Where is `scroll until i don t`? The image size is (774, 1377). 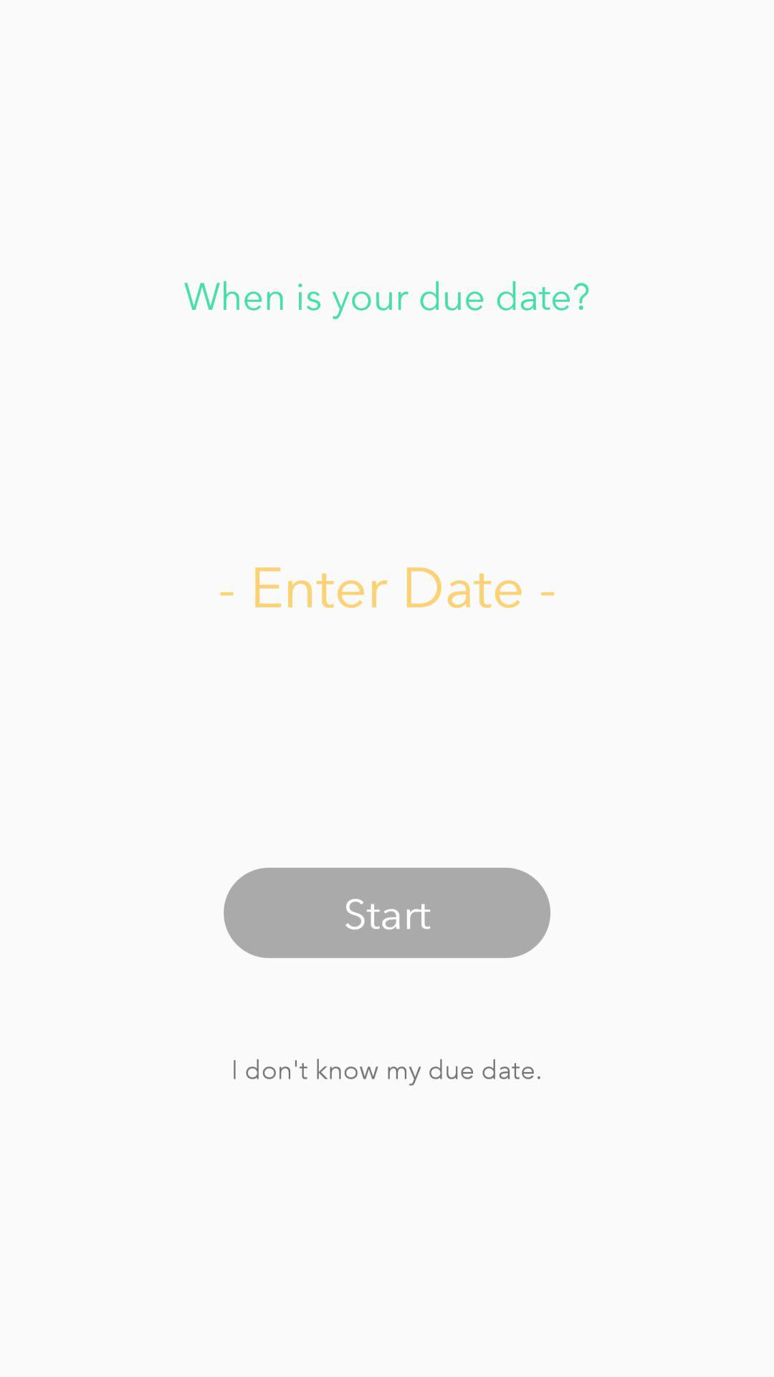 scroll until i don t is located at coordinates (386, 1069).